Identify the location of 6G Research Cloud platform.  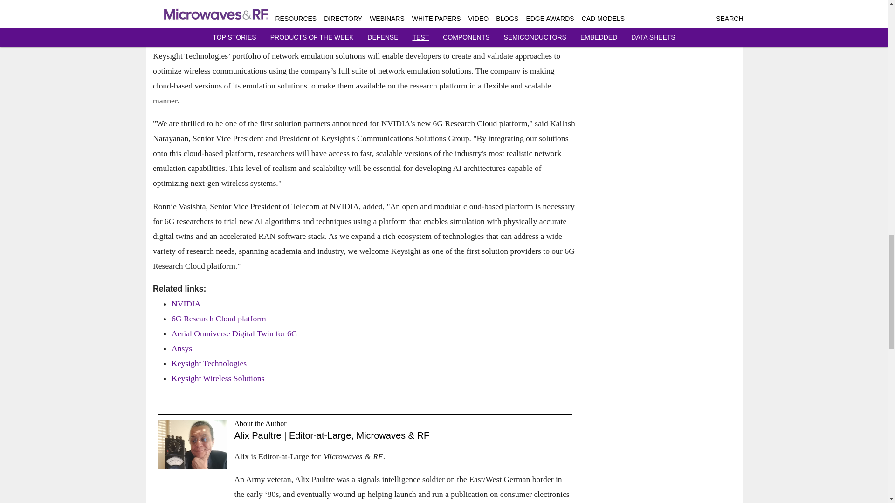
(219, 319).